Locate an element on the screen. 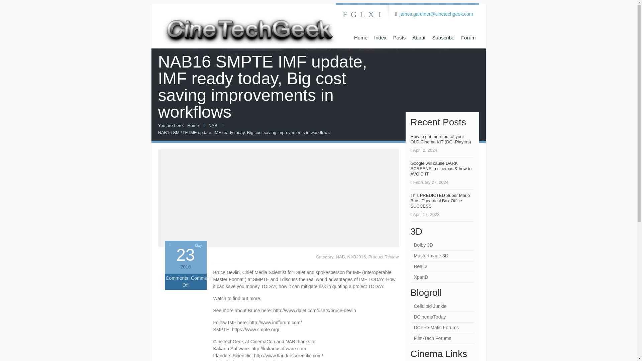 This screenshot has height=361, width=642. Facebook is located at coordinates (345, 14).